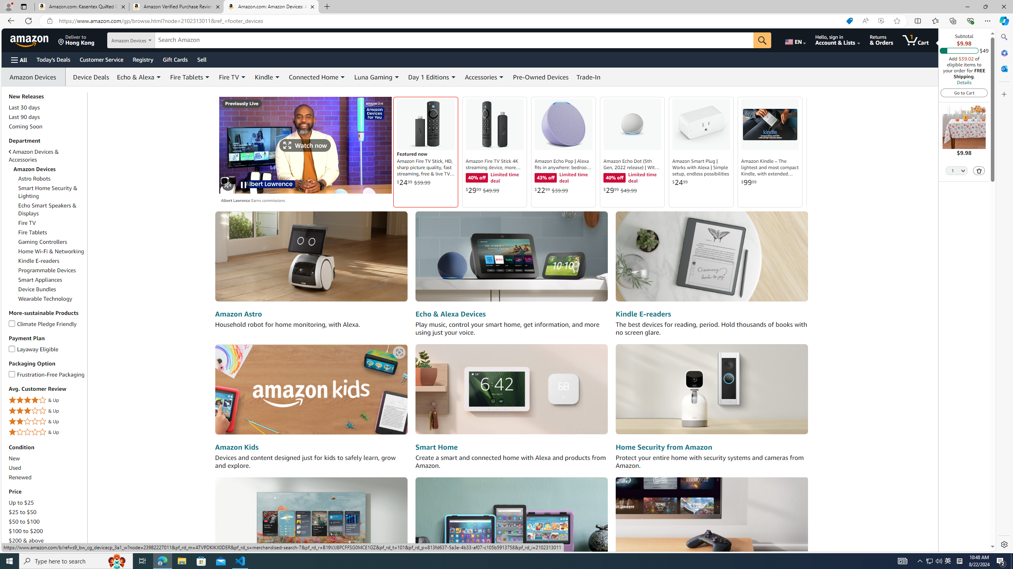  I want to click on Layaway Eligible, so click(12, 348).